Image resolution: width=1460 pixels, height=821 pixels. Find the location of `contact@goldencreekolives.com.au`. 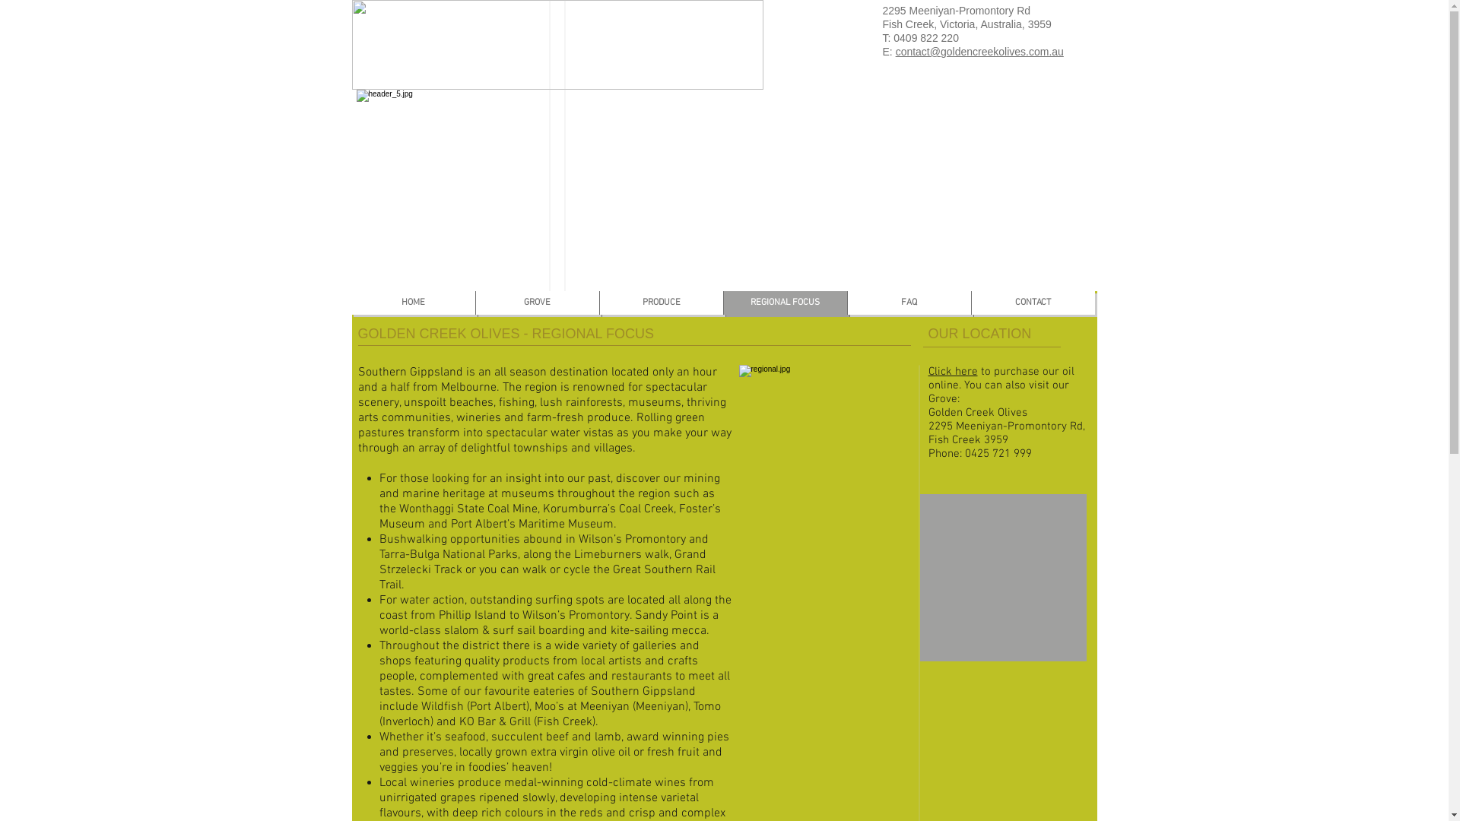

contact@goldencreekolives.com.au is located at coordinates (979, 52).